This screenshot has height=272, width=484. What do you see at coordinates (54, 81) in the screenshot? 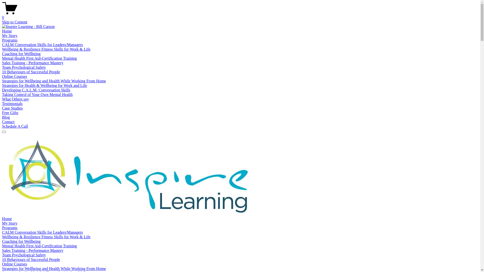
I see `Strategies for Wellbeing and Health While Working From Home` at bounding box center [54, 81].